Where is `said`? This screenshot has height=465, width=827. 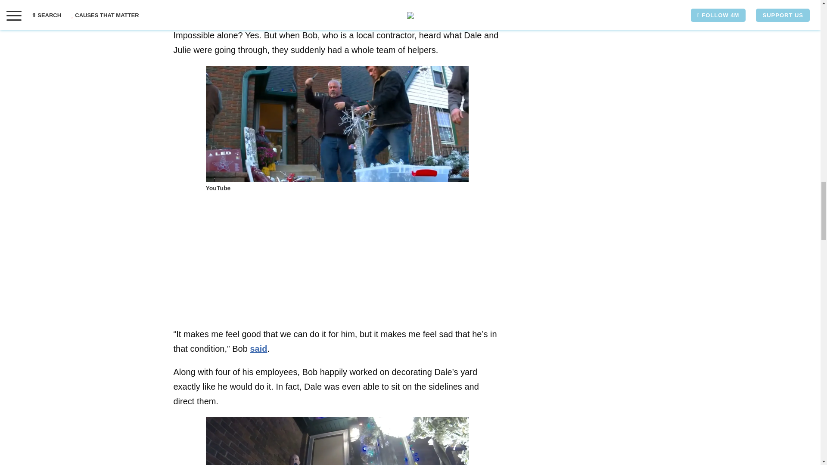 said is located at coordinates (258, 349).